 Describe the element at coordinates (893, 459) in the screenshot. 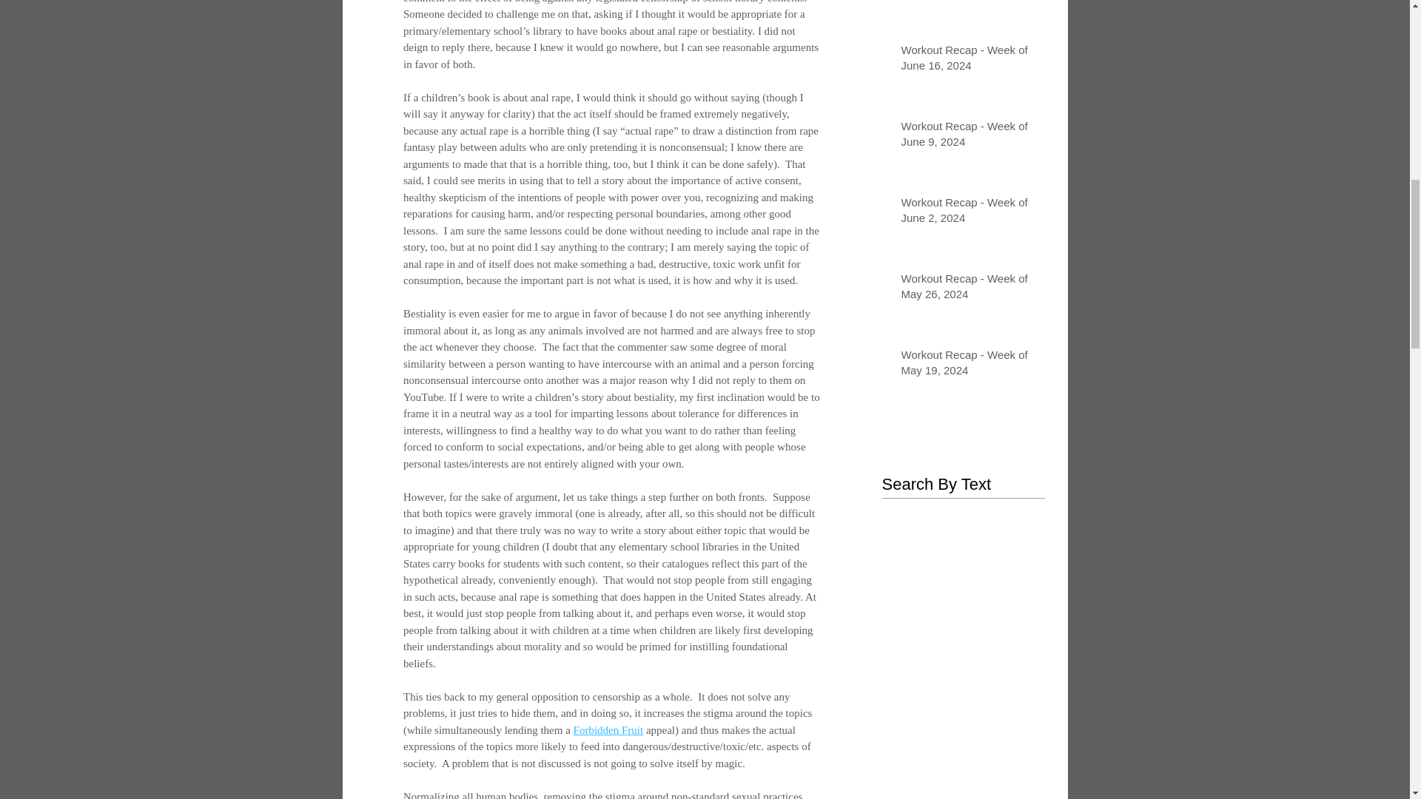

I see `RSS Feed` at that location.